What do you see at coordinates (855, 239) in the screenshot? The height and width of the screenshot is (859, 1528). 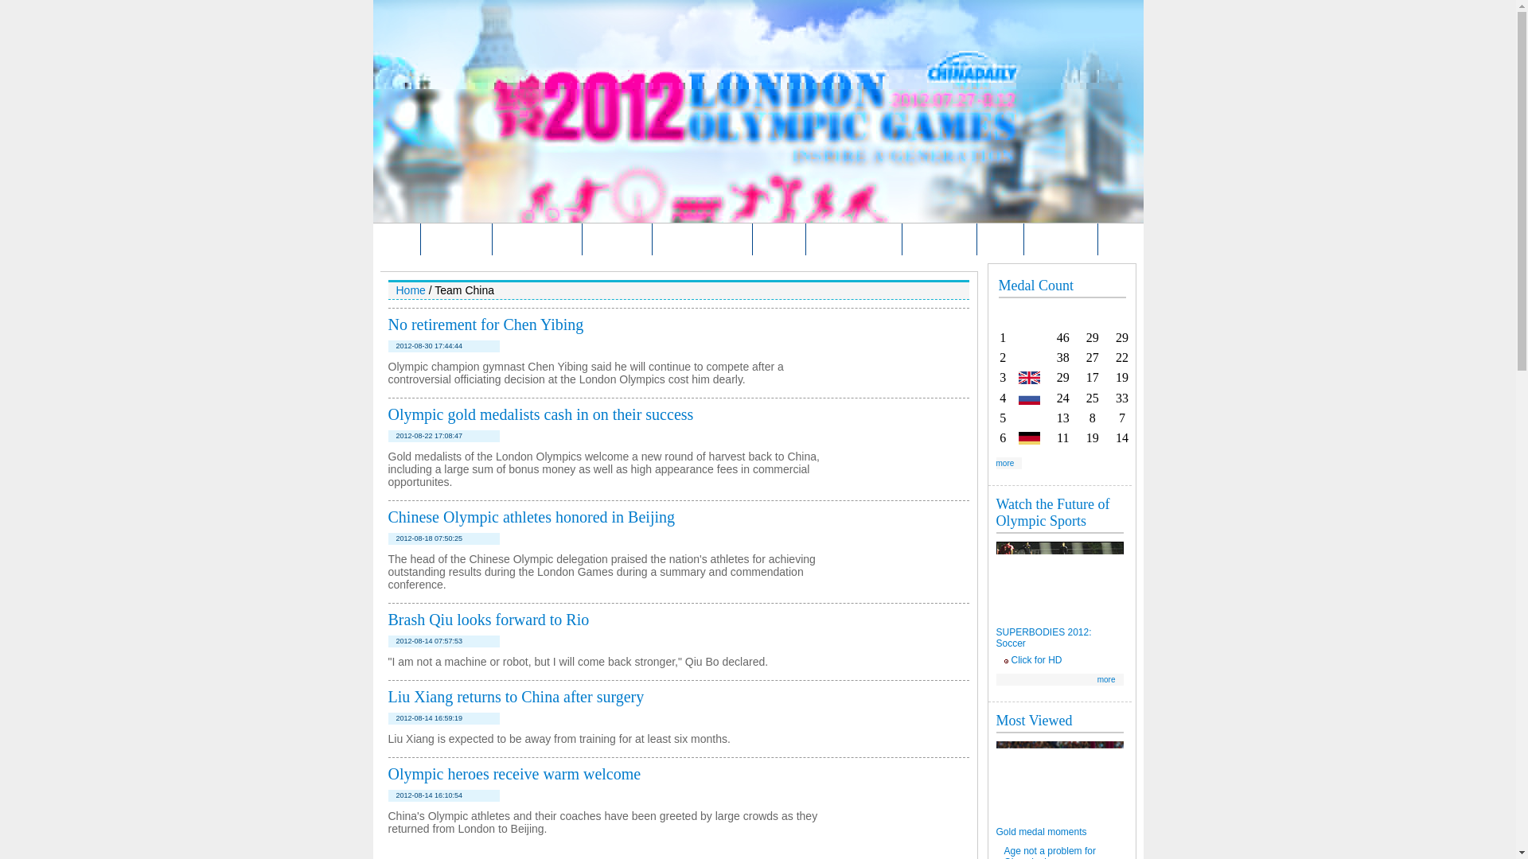 I see `Olympics and Me` at bounding box center [855, 239].